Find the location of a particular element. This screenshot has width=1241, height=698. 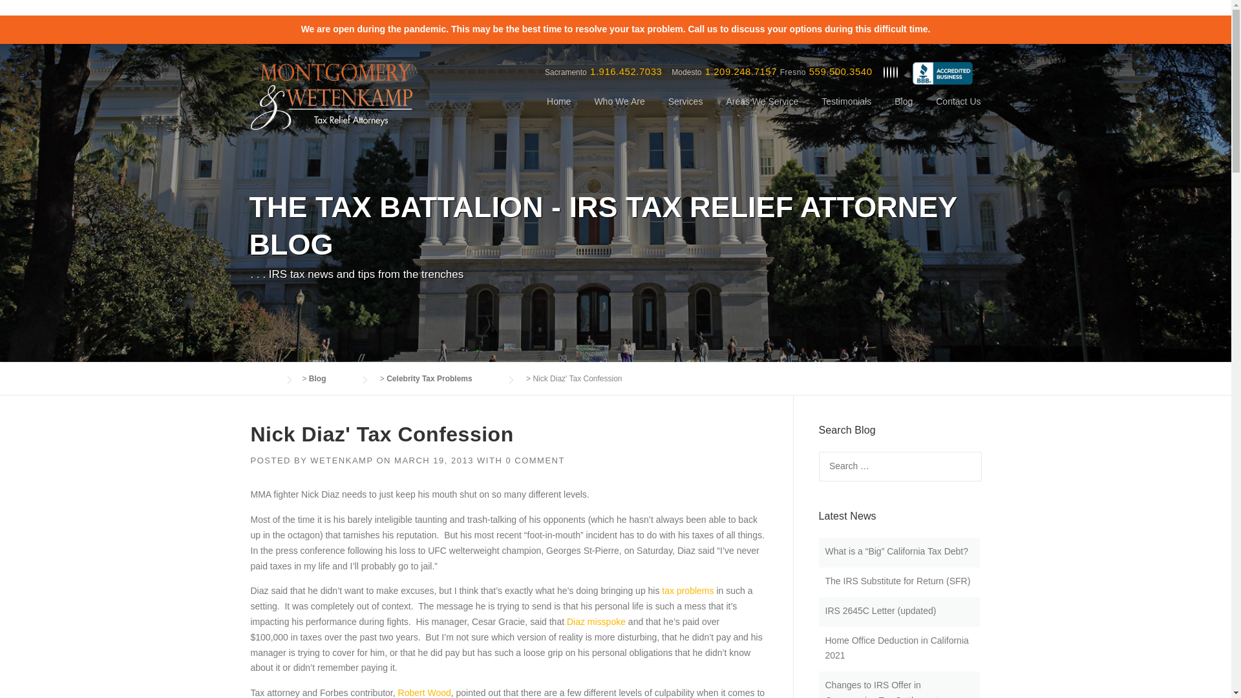

Go to the Celebrity Tax Problems category archives. is located at coordinates (442, 378).